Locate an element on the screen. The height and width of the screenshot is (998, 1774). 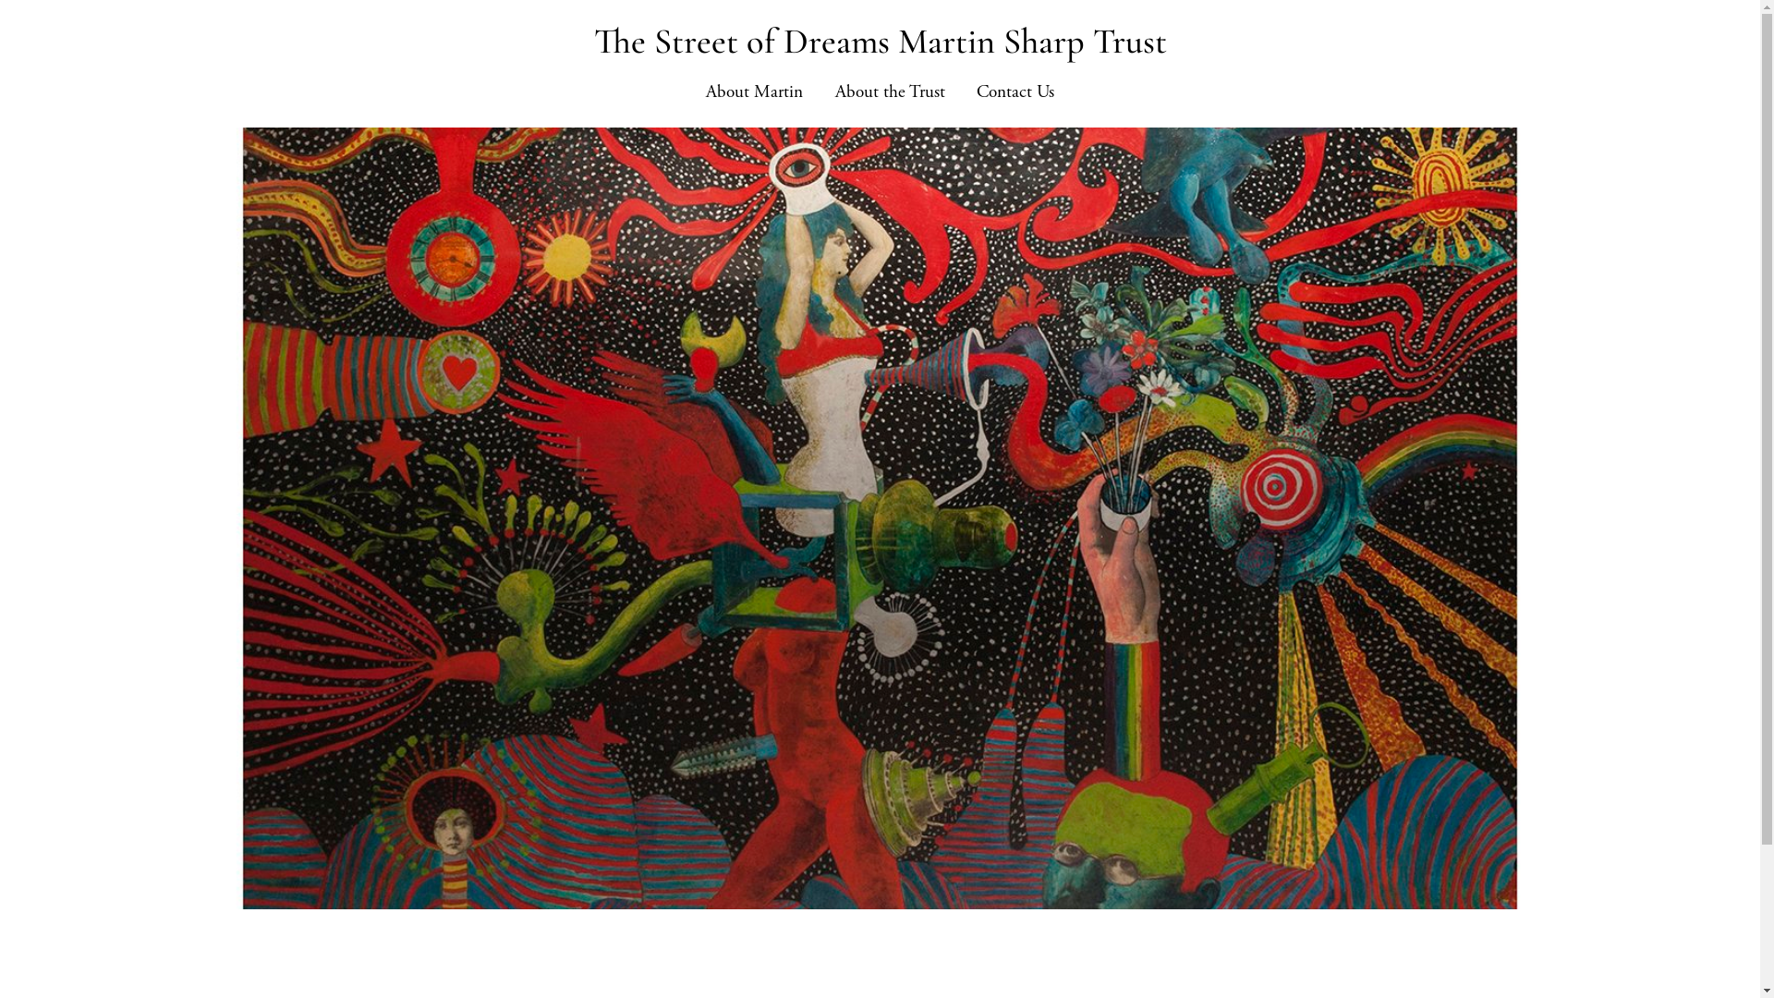
The Street of Dreams Martin Sharp Trust is located at coordinates (880, 42).